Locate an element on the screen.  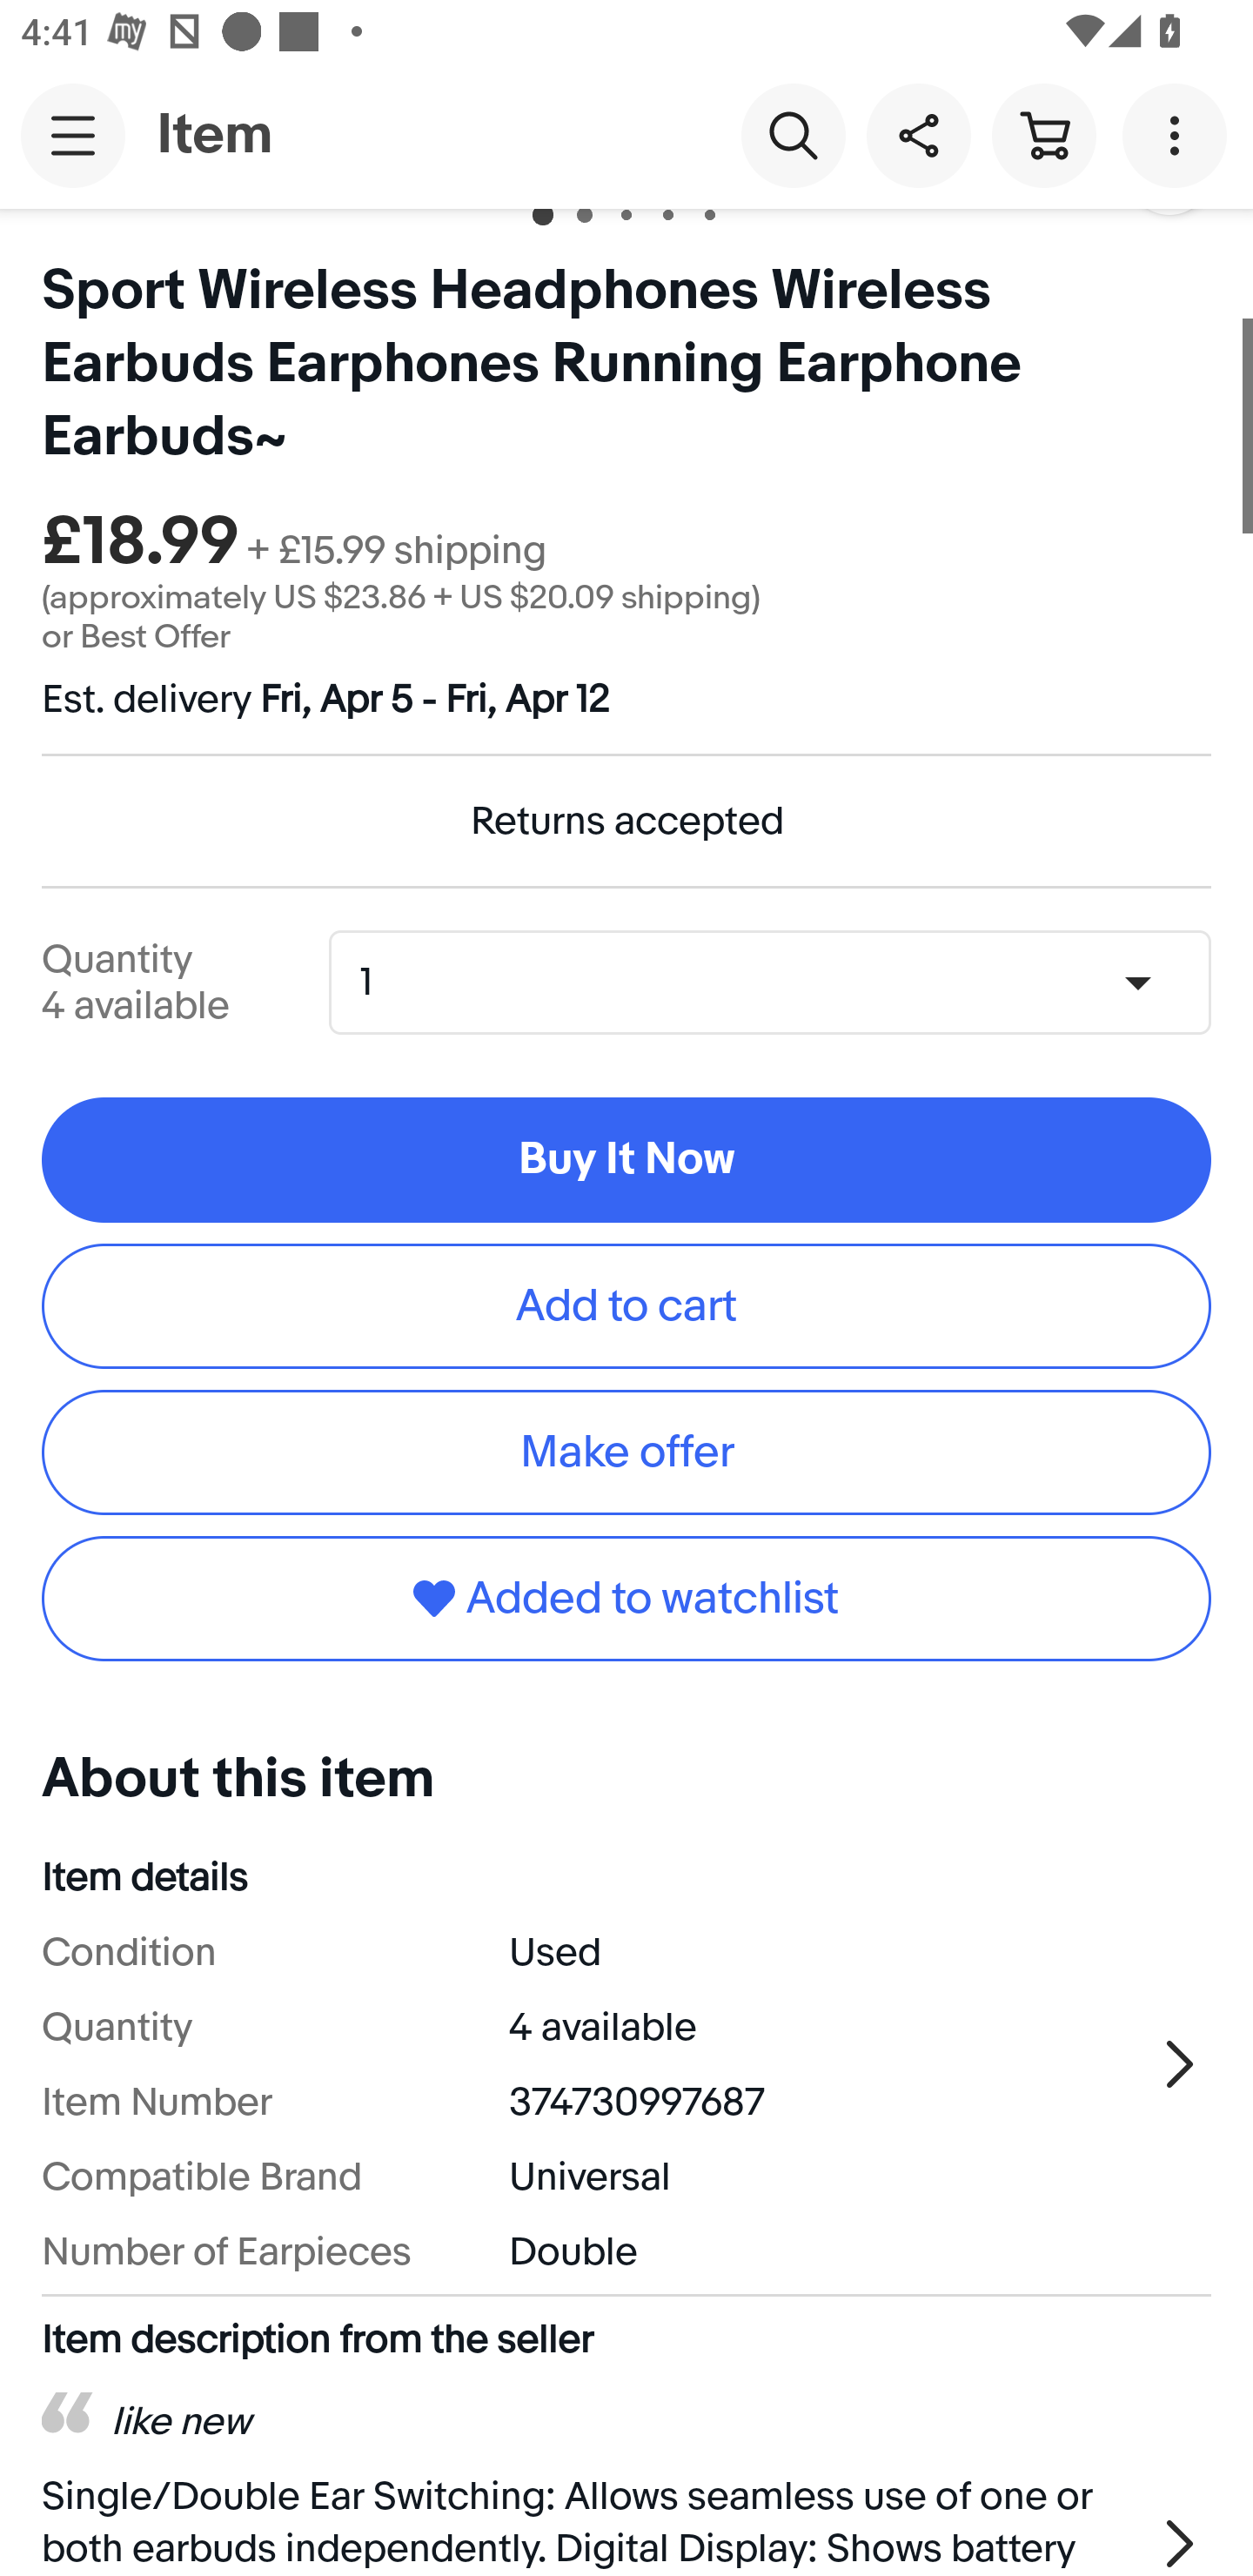
Added to watchlist is located at coordinates (626, 1598).